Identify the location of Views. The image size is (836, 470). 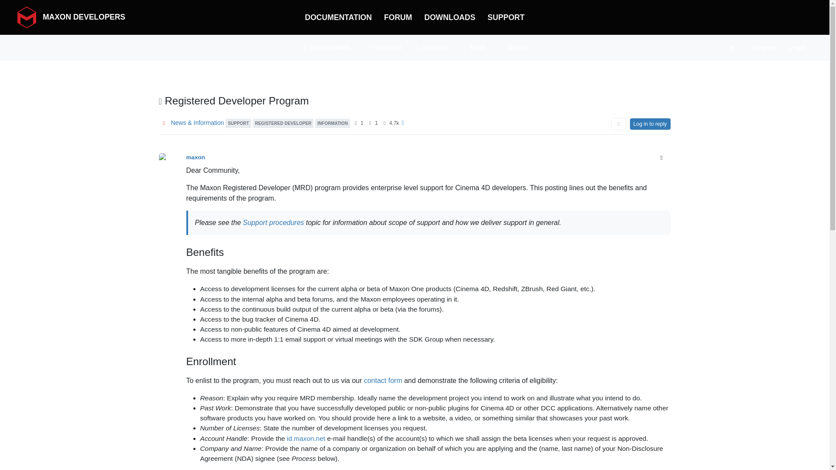
(384, 123).